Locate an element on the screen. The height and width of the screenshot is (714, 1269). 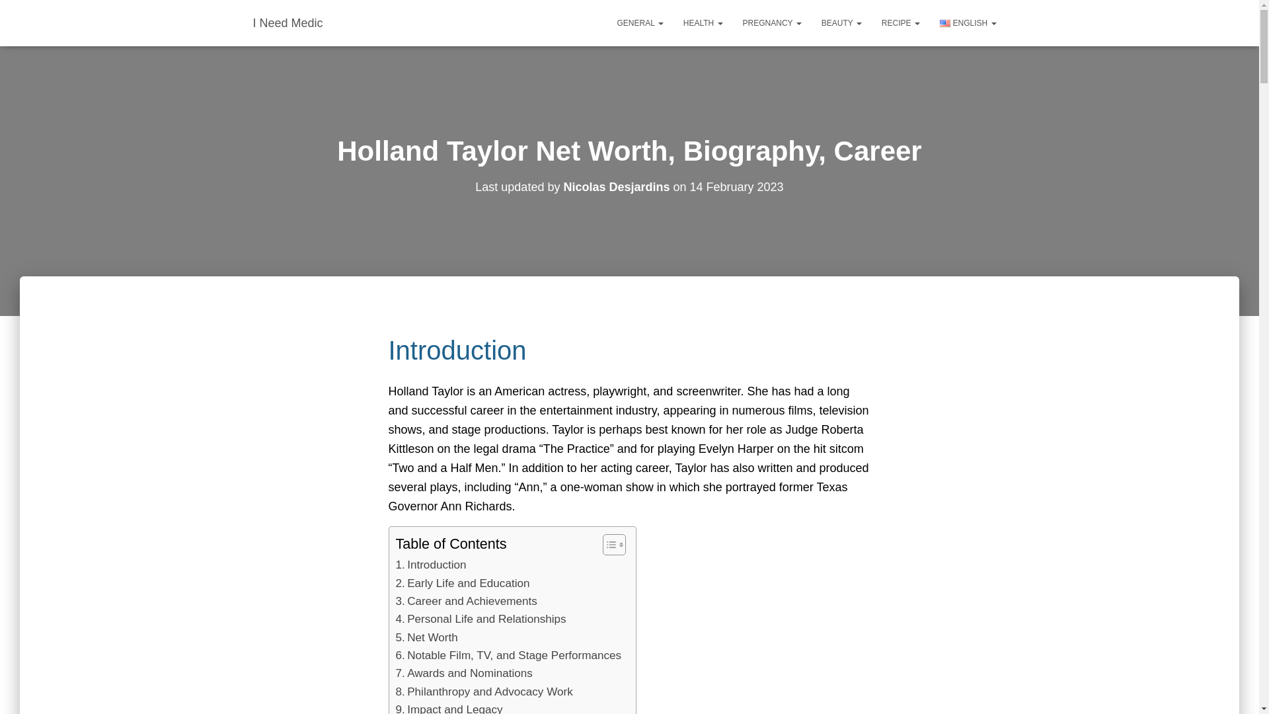
GENERAL is located at coordinates (640, 22).